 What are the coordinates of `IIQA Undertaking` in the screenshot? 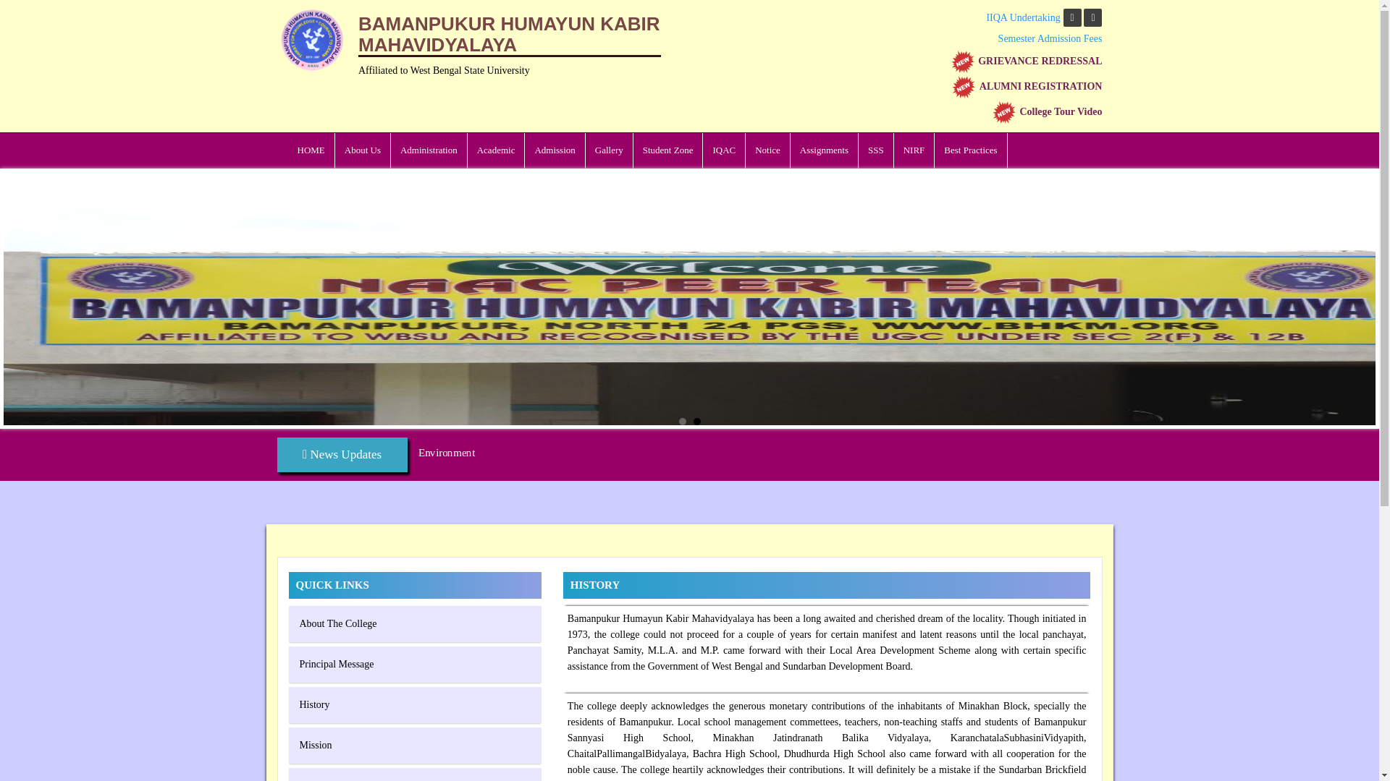 It's located at (1022, 17).